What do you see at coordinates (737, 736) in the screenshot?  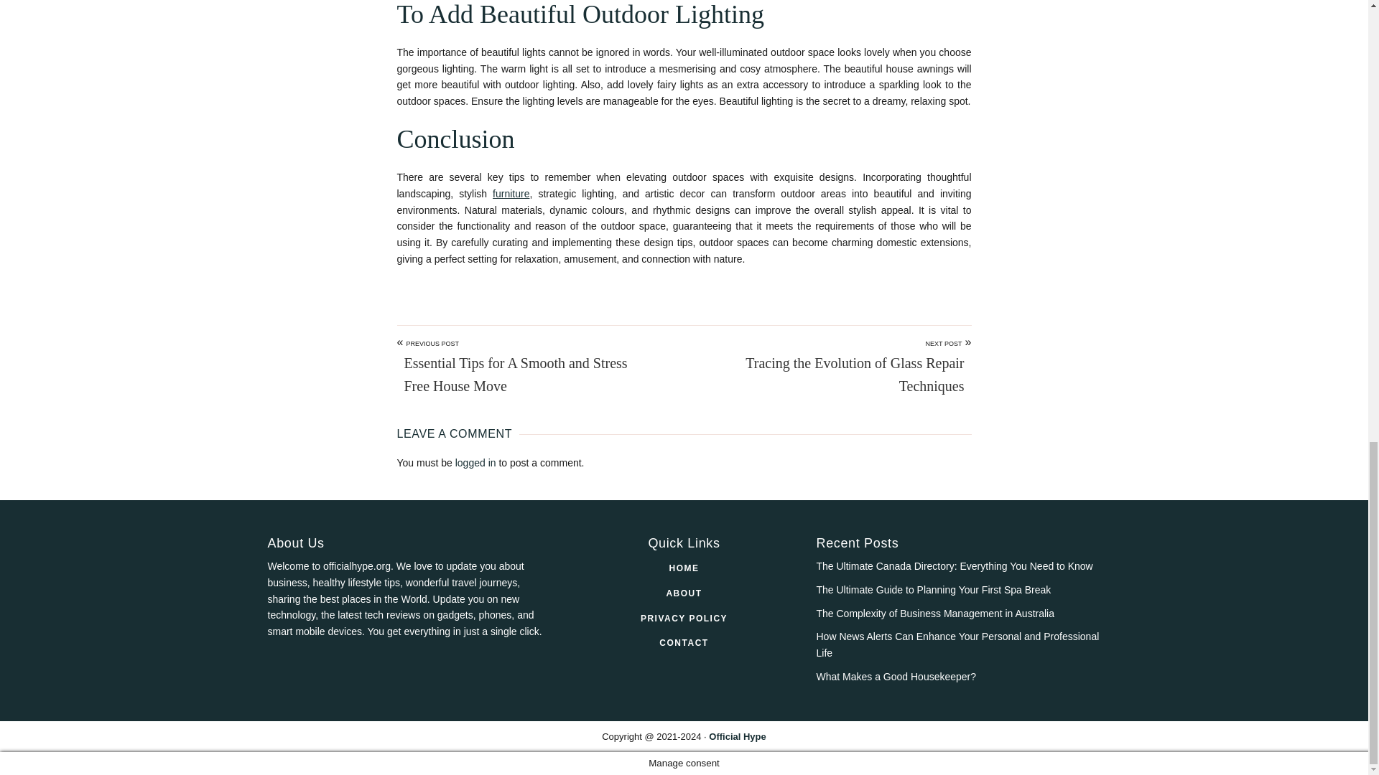 I see `Official Hype` at bounding box center [737, 736].